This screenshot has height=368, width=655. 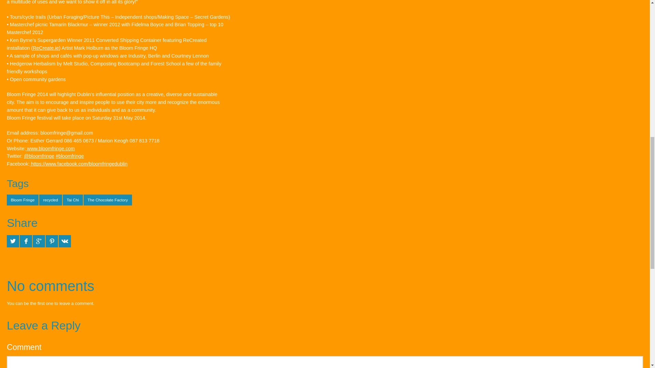 I want to click on Tweet This, so click(x=13, y=241).